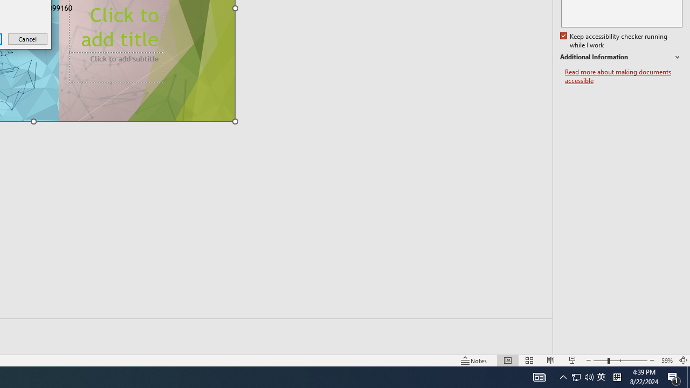 This screenshot has width=690, height=388. Describe the element at coordinates (601, 377) in the screenshot. I see `Action Center, 1 new notification` at that location.